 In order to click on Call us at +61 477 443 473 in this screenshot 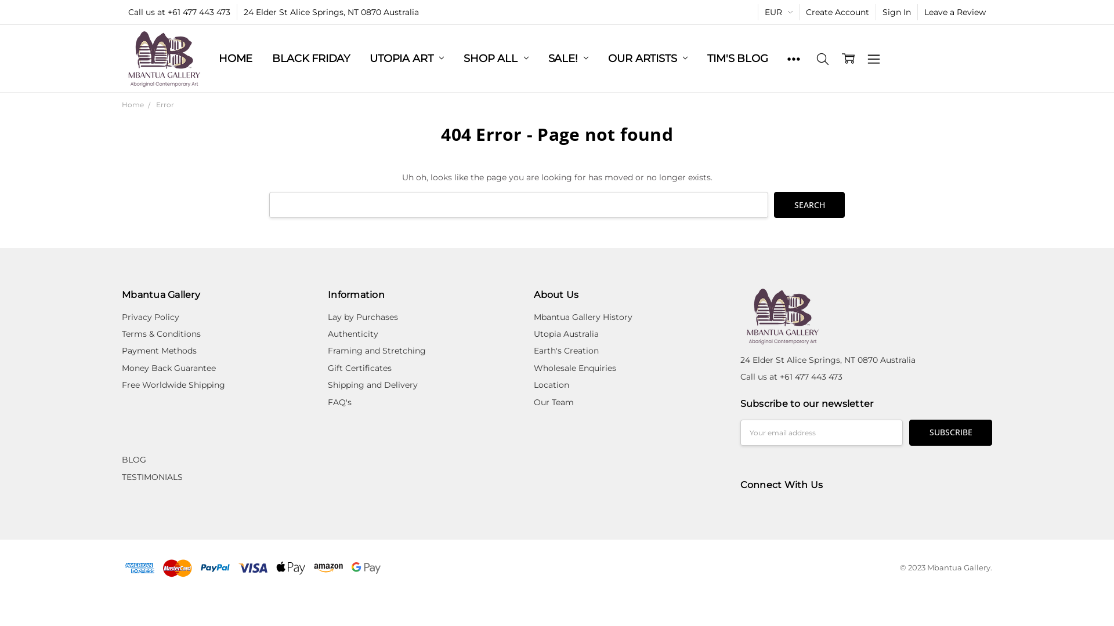, I will do `click(179, 12)`.